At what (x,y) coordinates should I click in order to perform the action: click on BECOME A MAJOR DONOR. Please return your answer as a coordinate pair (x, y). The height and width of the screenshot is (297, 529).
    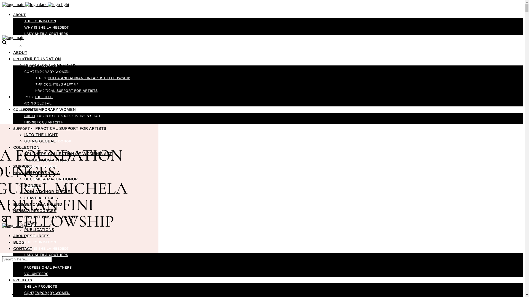
    Looking at the image, I should click on (48, 141).